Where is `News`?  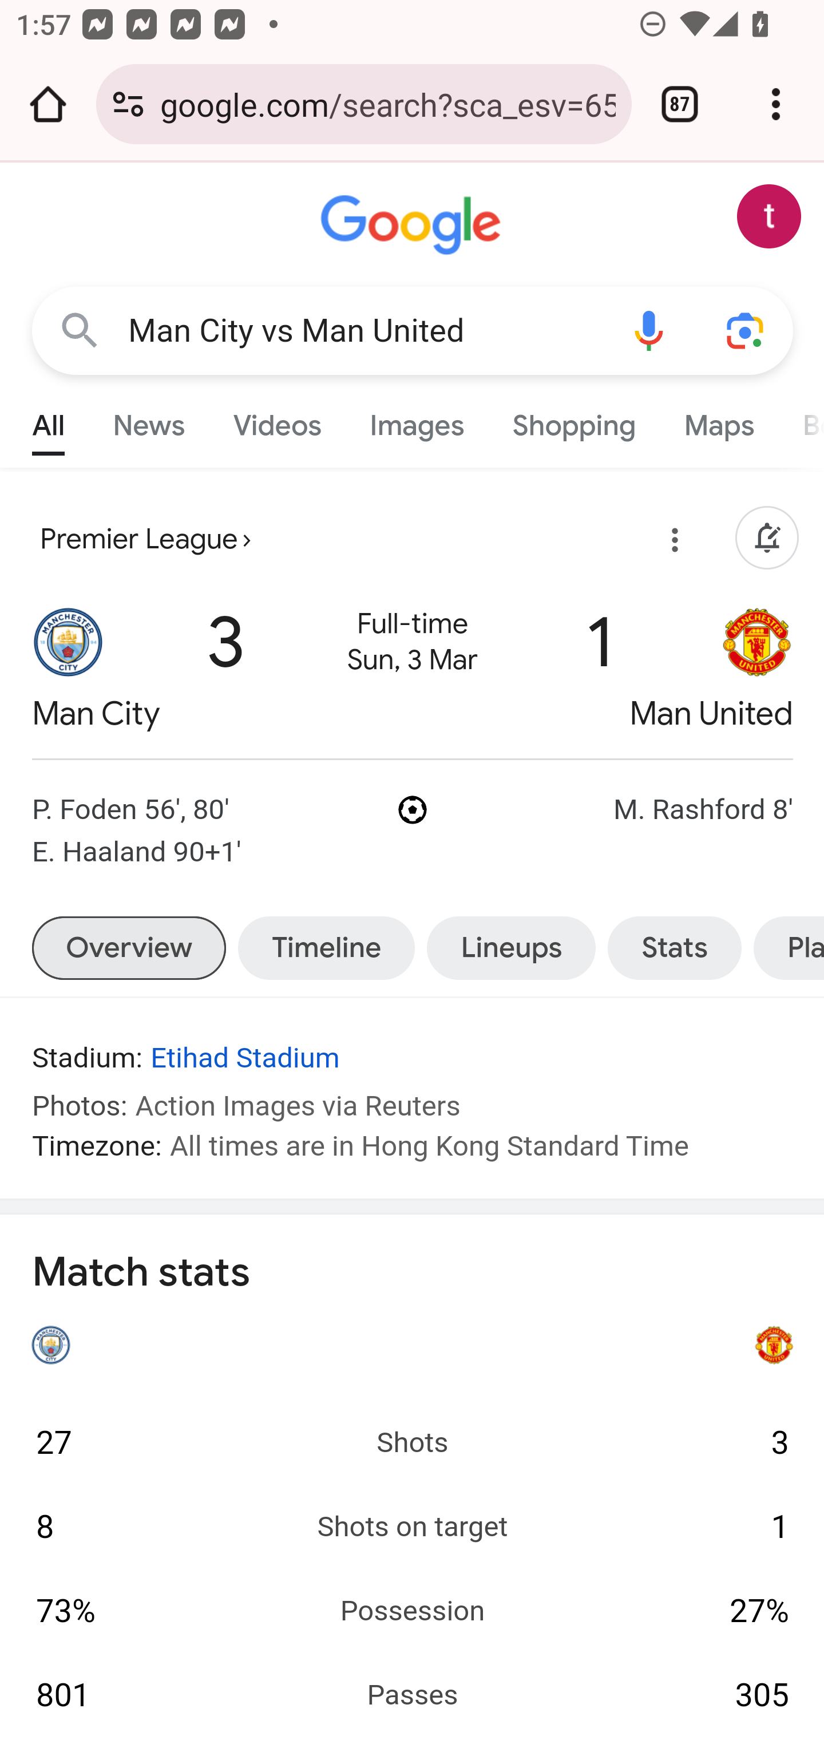 News is located at coordinates (149, 420).